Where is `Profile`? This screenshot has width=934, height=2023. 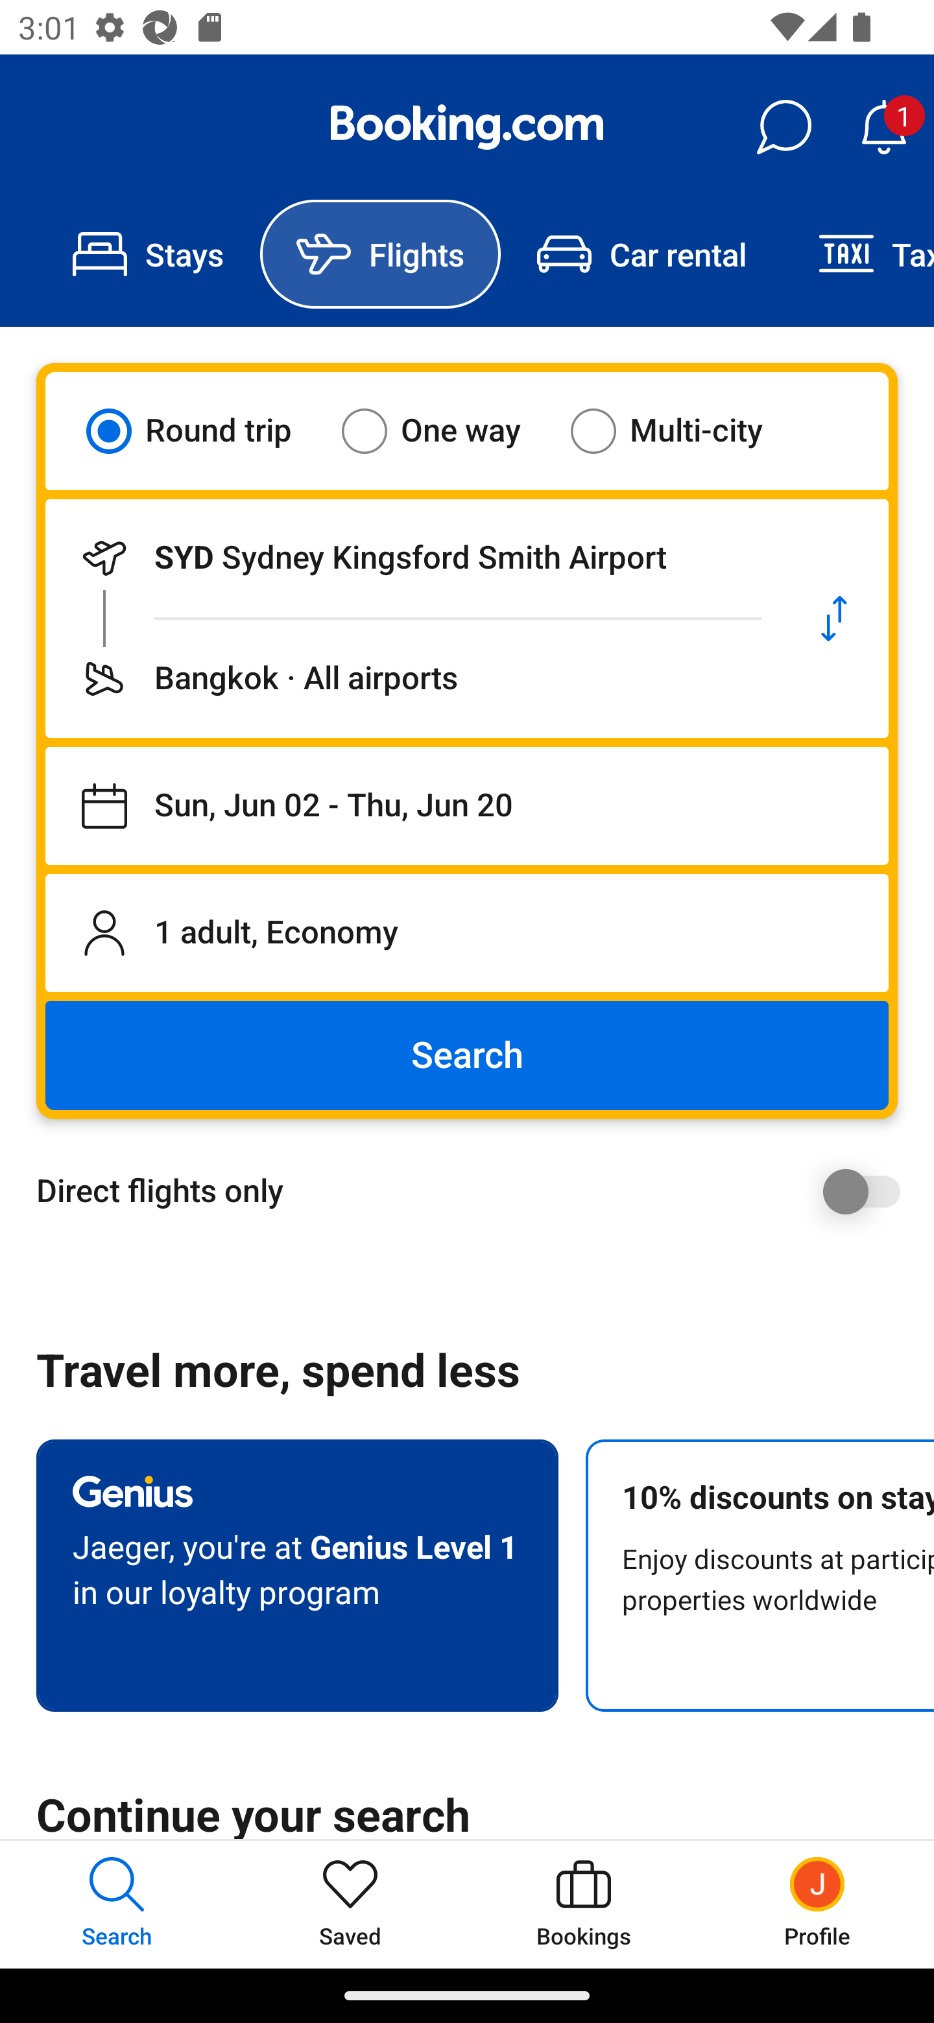
Profile is located at coordinates (817, 1904).